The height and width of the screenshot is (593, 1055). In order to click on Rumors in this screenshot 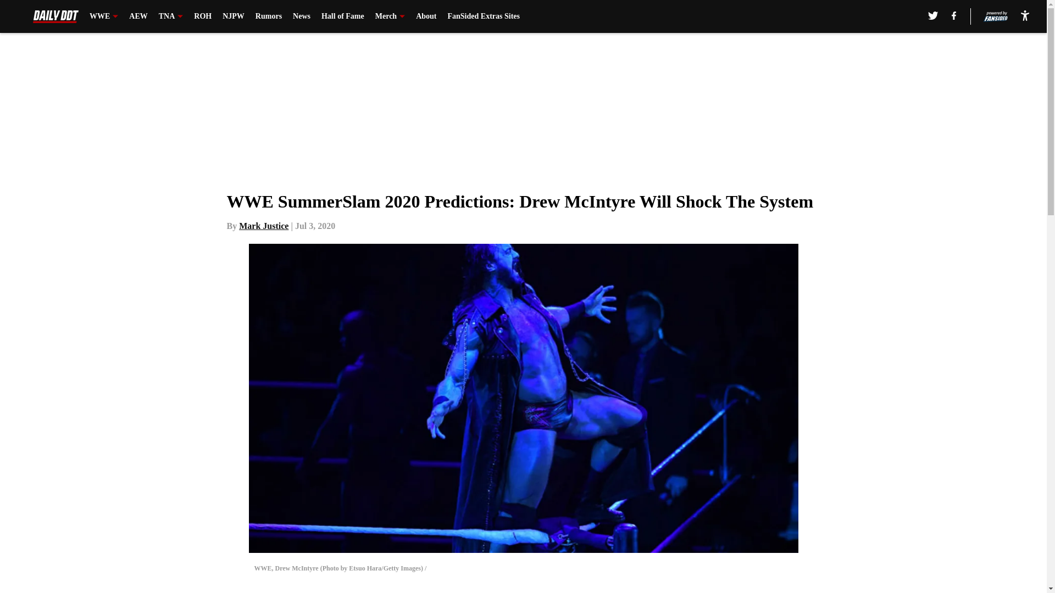, I will do `click(268, 16)`.